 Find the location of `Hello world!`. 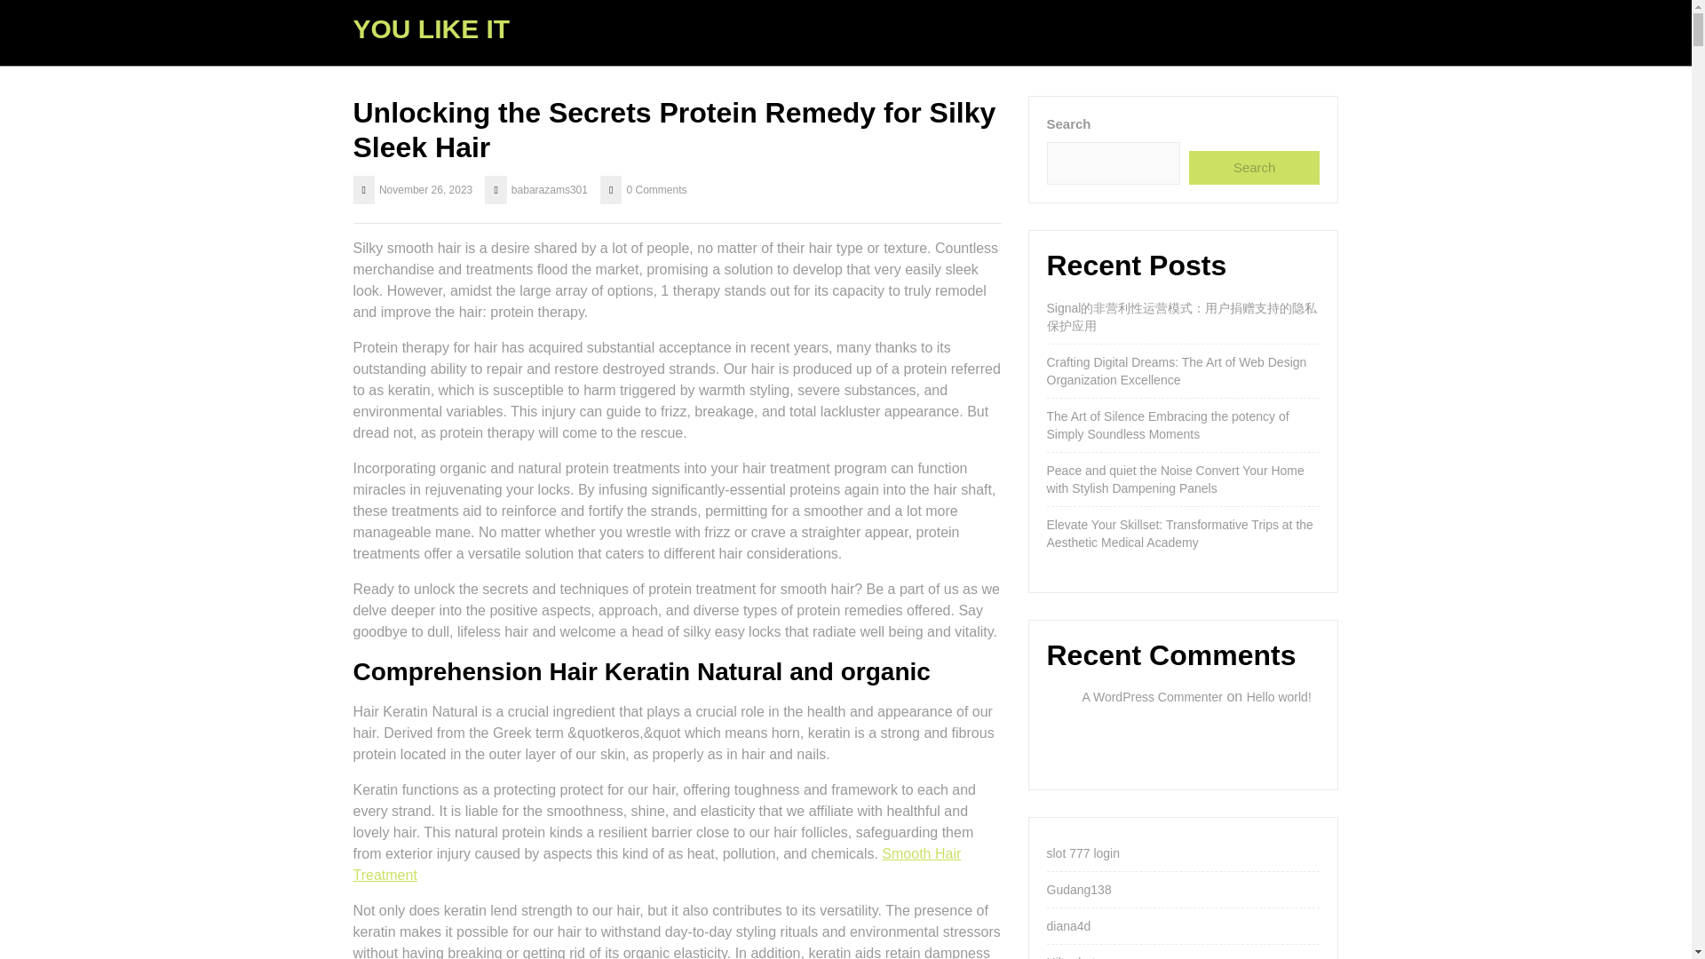

Hello world! is located at coordinates (1279, 696).